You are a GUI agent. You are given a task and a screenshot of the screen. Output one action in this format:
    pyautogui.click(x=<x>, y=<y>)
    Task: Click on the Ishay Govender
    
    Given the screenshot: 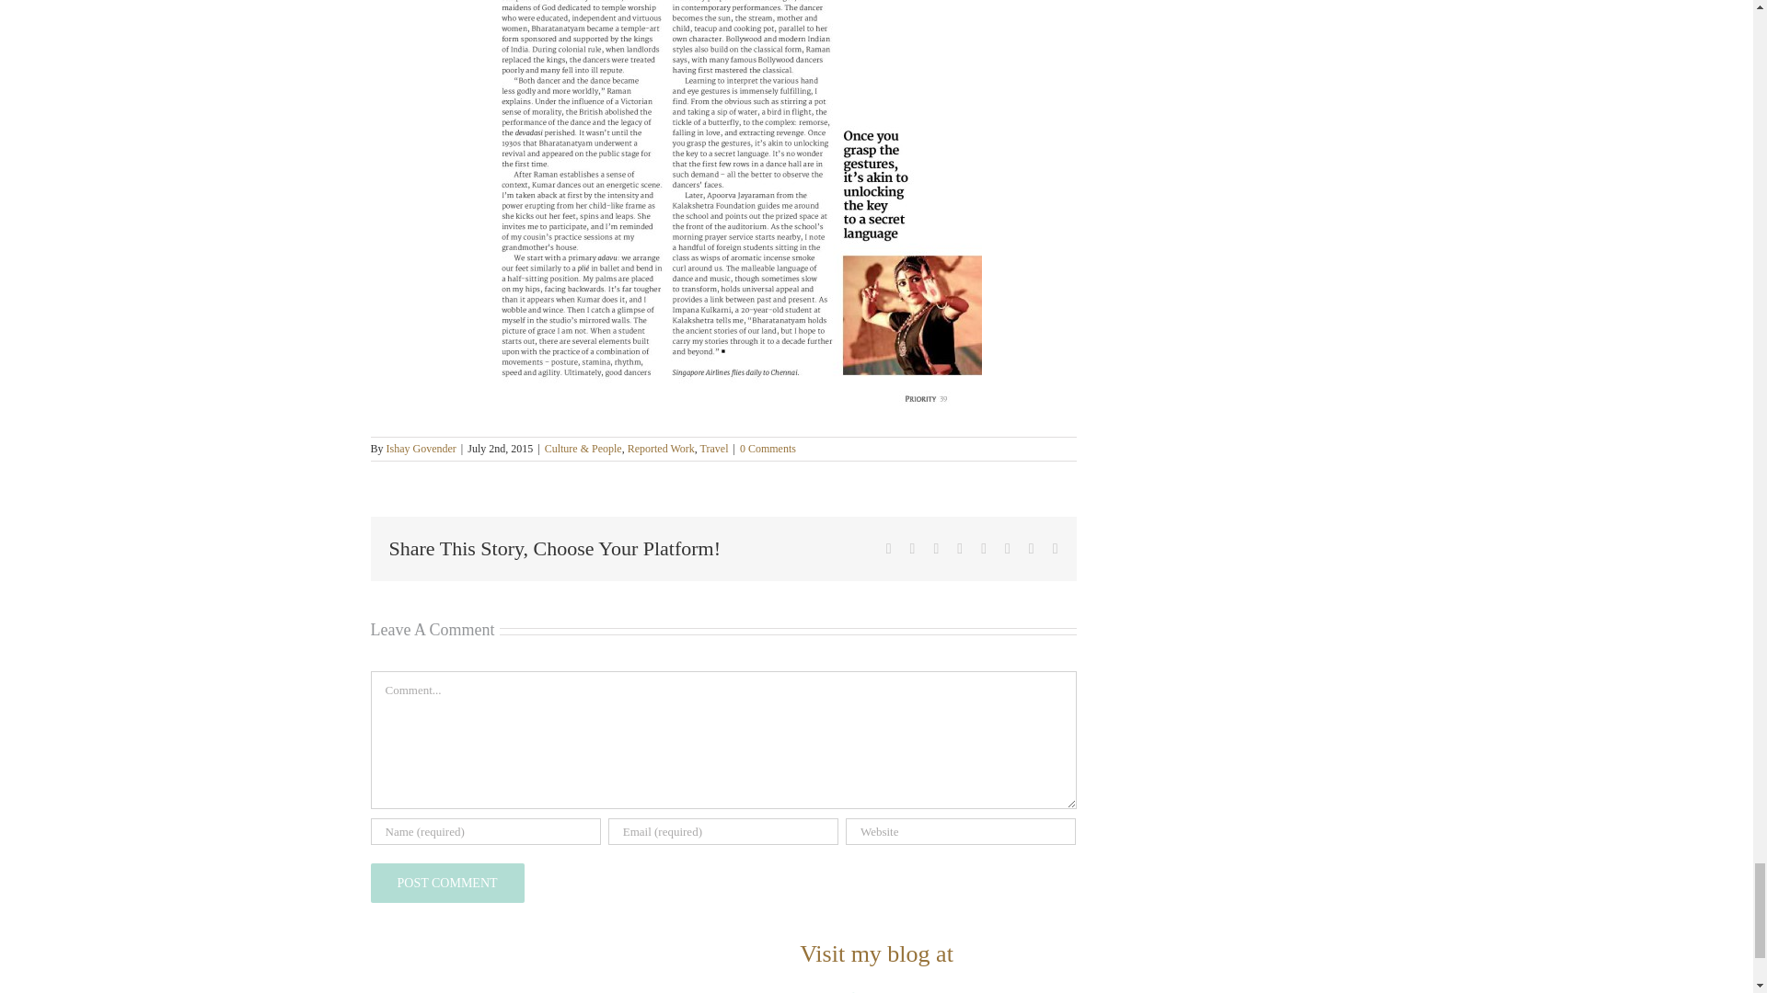 What is the action you would take?
    pyautogui.click(x=422, y=448)
    